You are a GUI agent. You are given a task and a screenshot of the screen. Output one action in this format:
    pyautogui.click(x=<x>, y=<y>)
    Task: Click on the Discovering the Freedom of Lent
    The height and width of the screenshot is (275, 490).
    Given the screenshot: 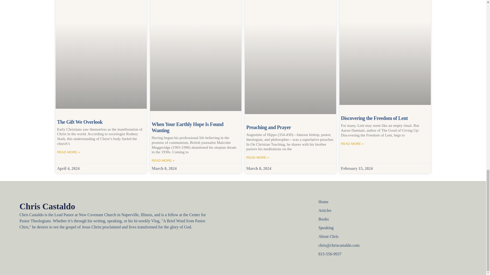 What is the action you would take?
    pyautogui.click(x=374, y=118)
    